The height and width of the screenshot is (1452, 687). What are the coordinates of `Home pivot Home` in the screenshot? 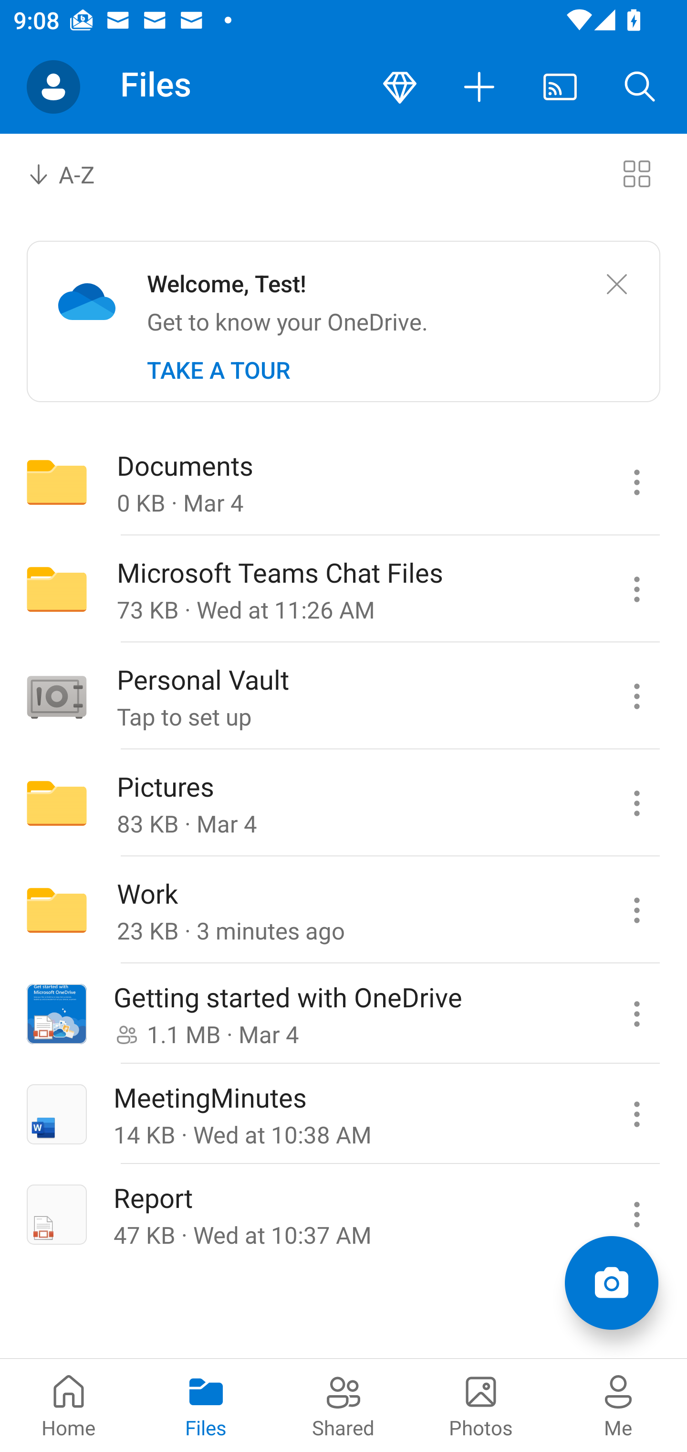 It's located at (69, 1405).